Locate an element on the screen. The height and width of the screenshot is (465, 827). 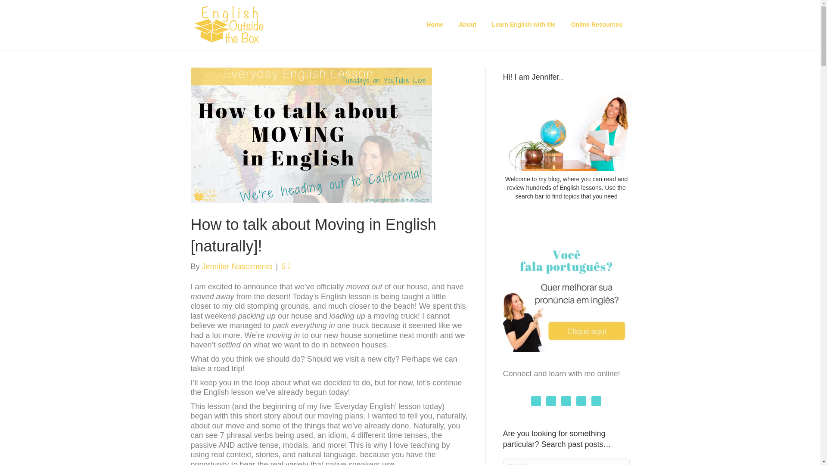
5 is located at coordinates (286, 266).